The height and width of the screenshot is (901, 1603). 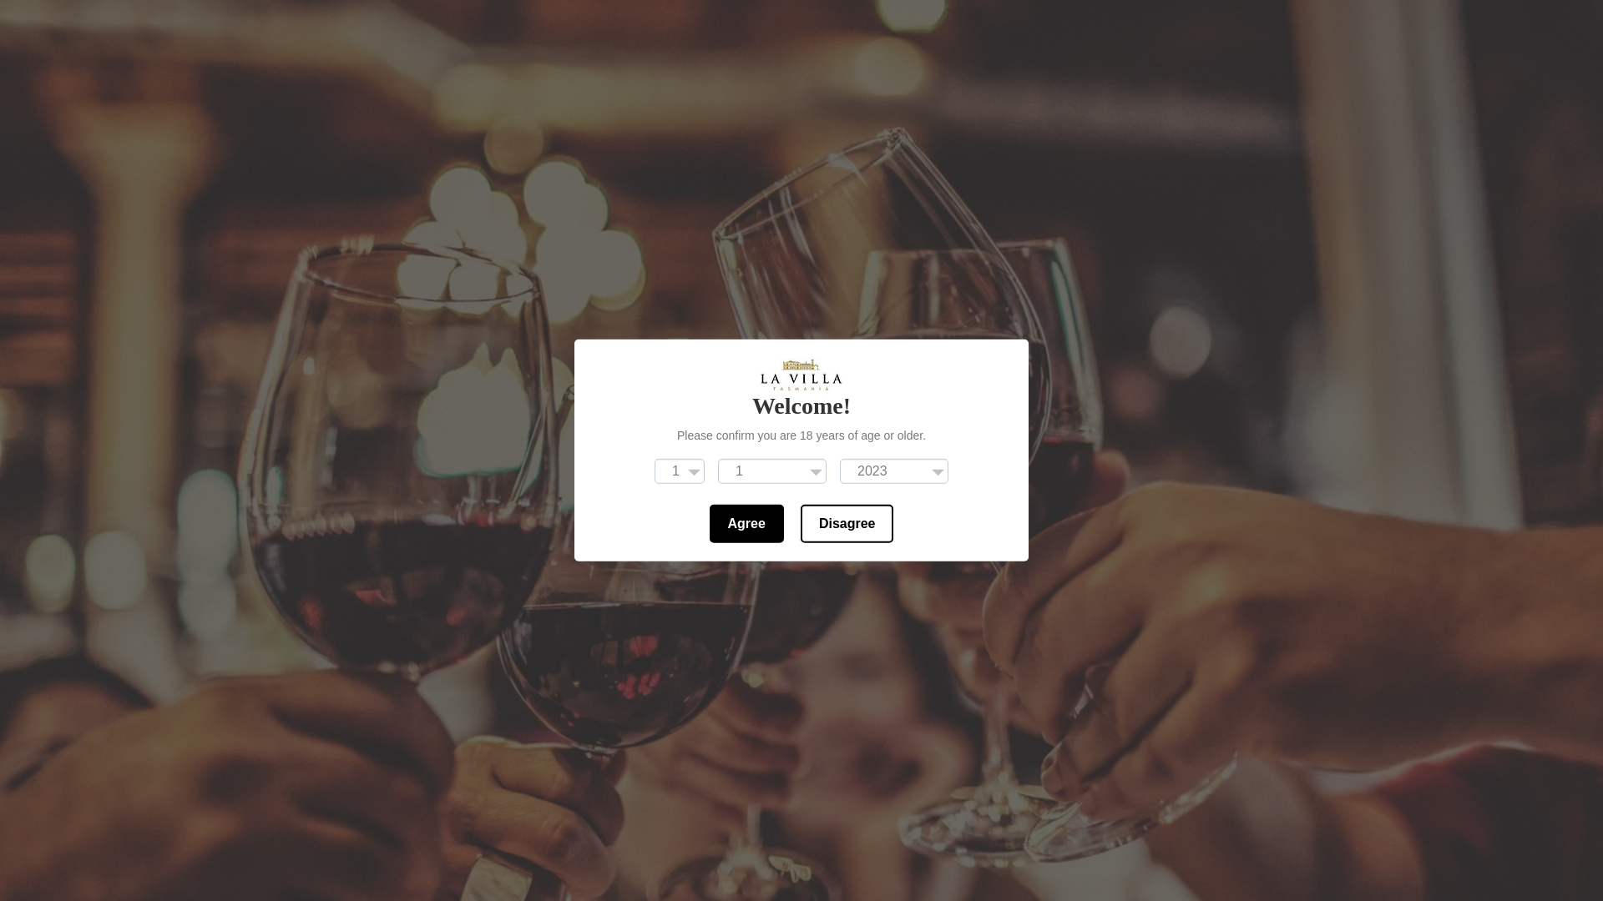 I want to click on 0 items - $0.00, so click(x=1232, y=234).